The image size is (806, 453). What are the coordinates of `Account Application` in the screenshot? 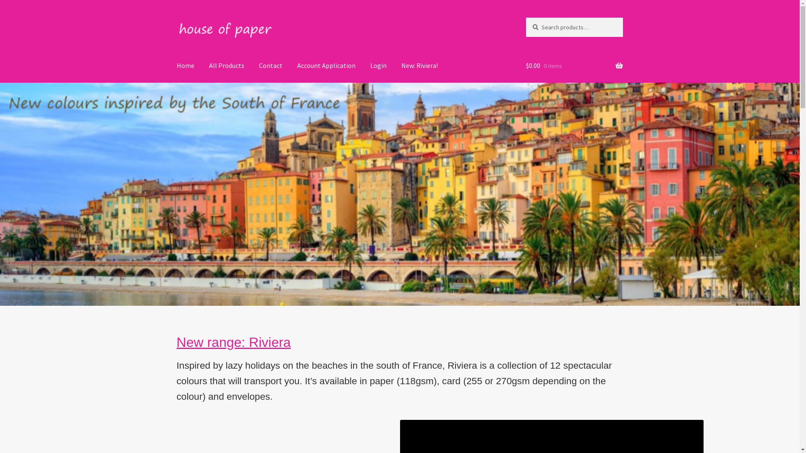 It's located at (327, 66).